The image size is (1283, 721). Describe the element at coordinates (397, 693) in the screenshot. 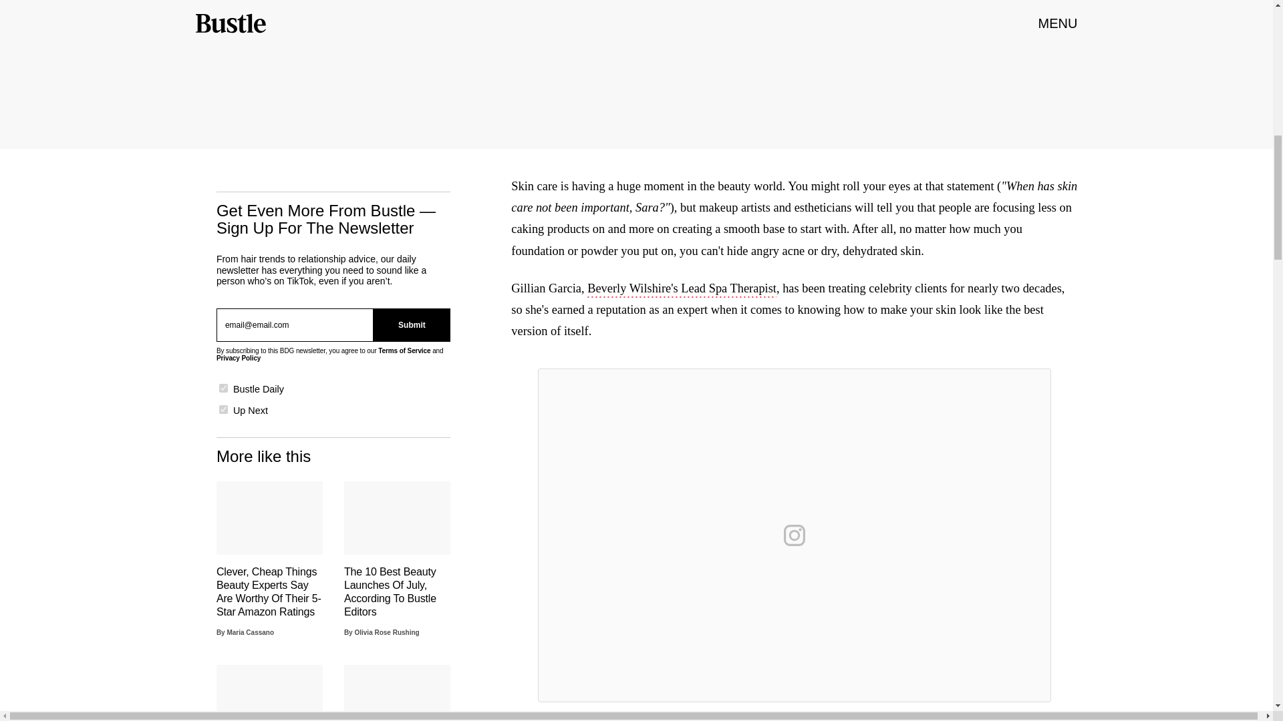

I see `A Proper Scalp Care Routine Can Make Or Break Good Hair Days` at that location.